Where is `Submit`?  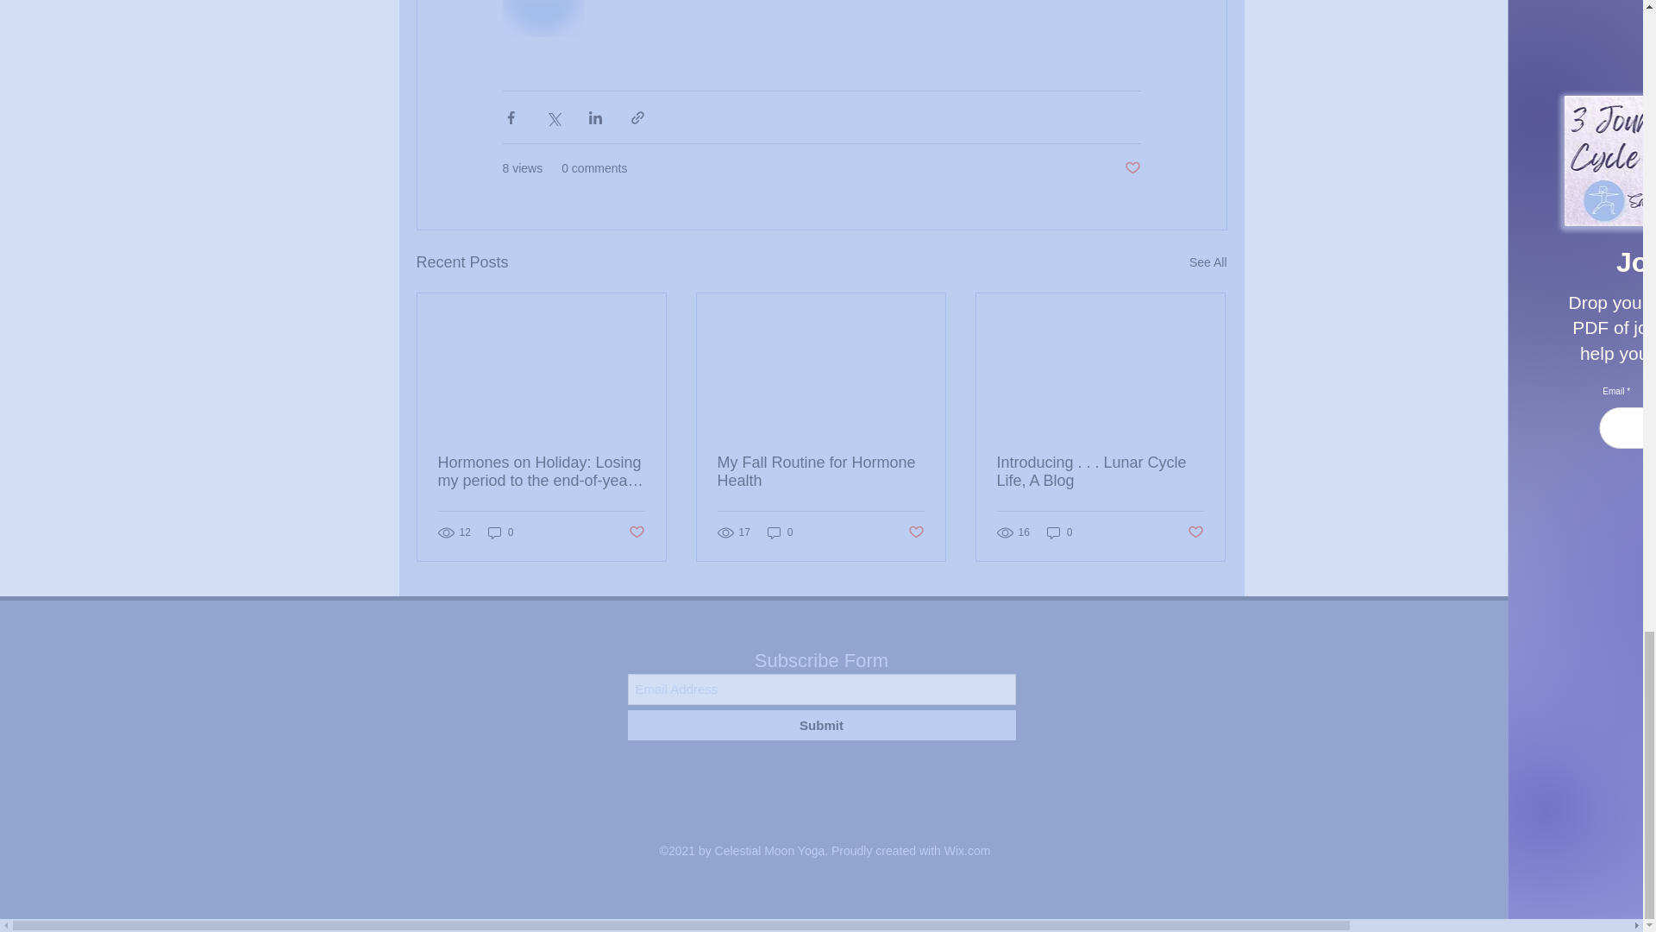
Submit is located at coordinates (821, 725).